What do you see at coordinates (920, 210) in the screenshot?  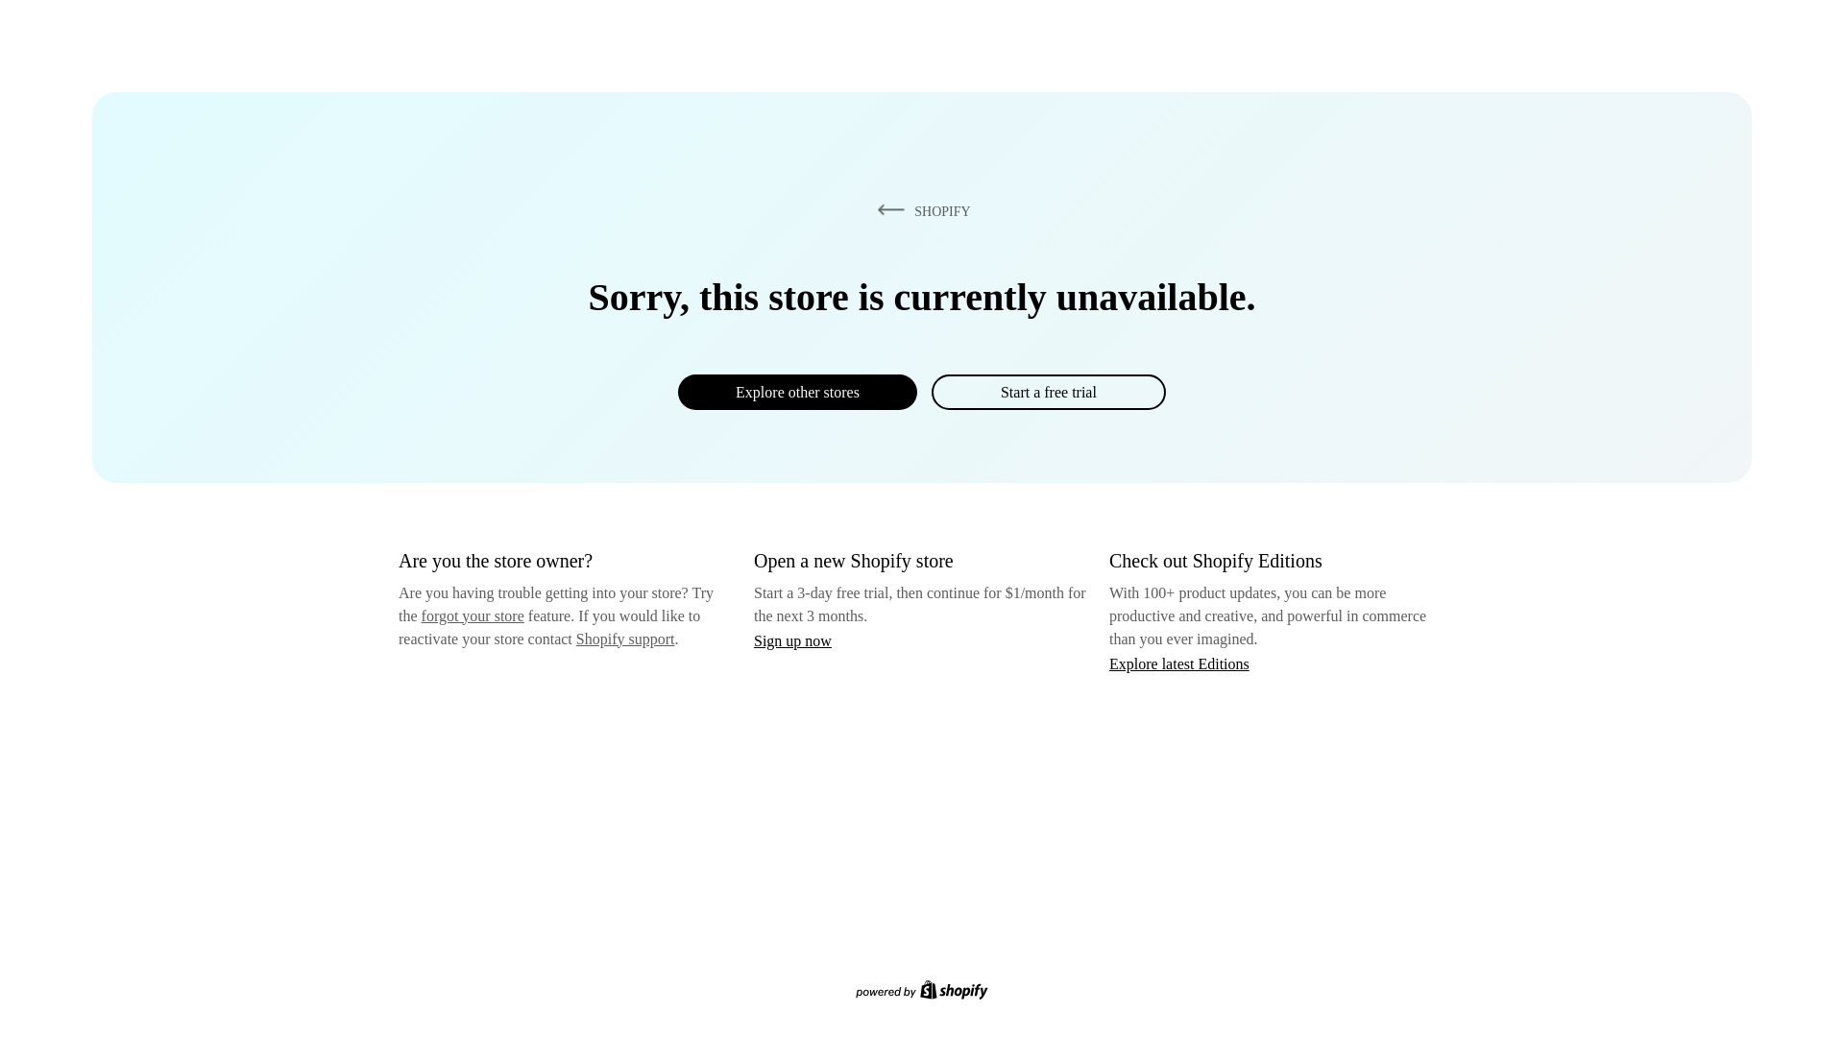 I see `SHOPIFY` at bounding box center [920, 210].